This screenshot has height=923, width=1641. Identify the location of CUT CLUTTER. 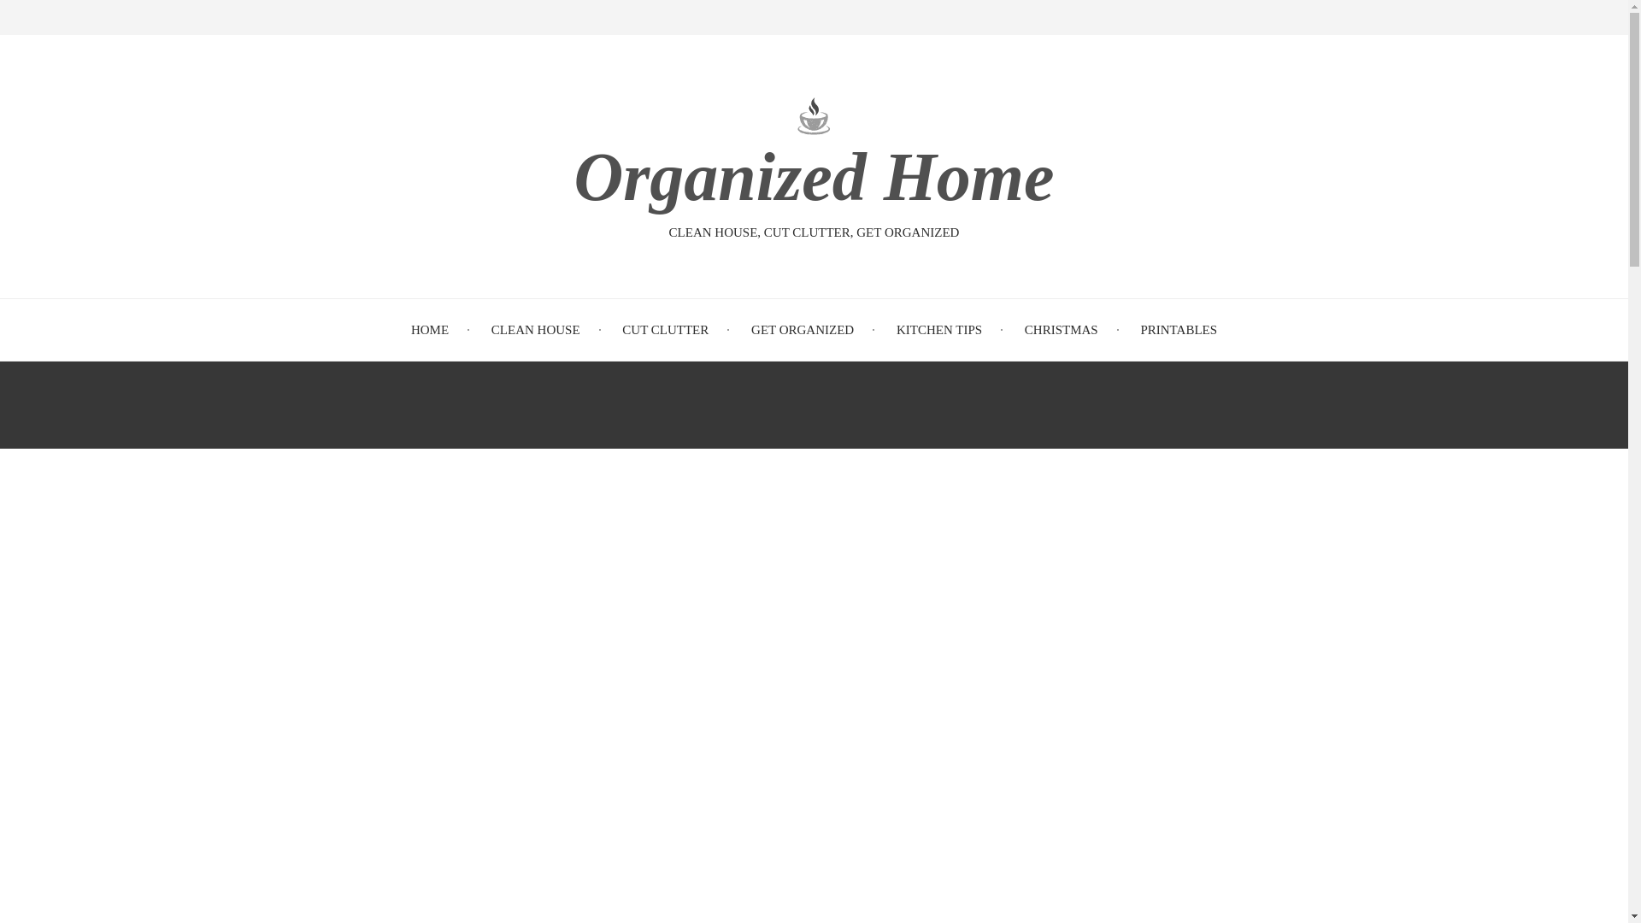
(665, 330).